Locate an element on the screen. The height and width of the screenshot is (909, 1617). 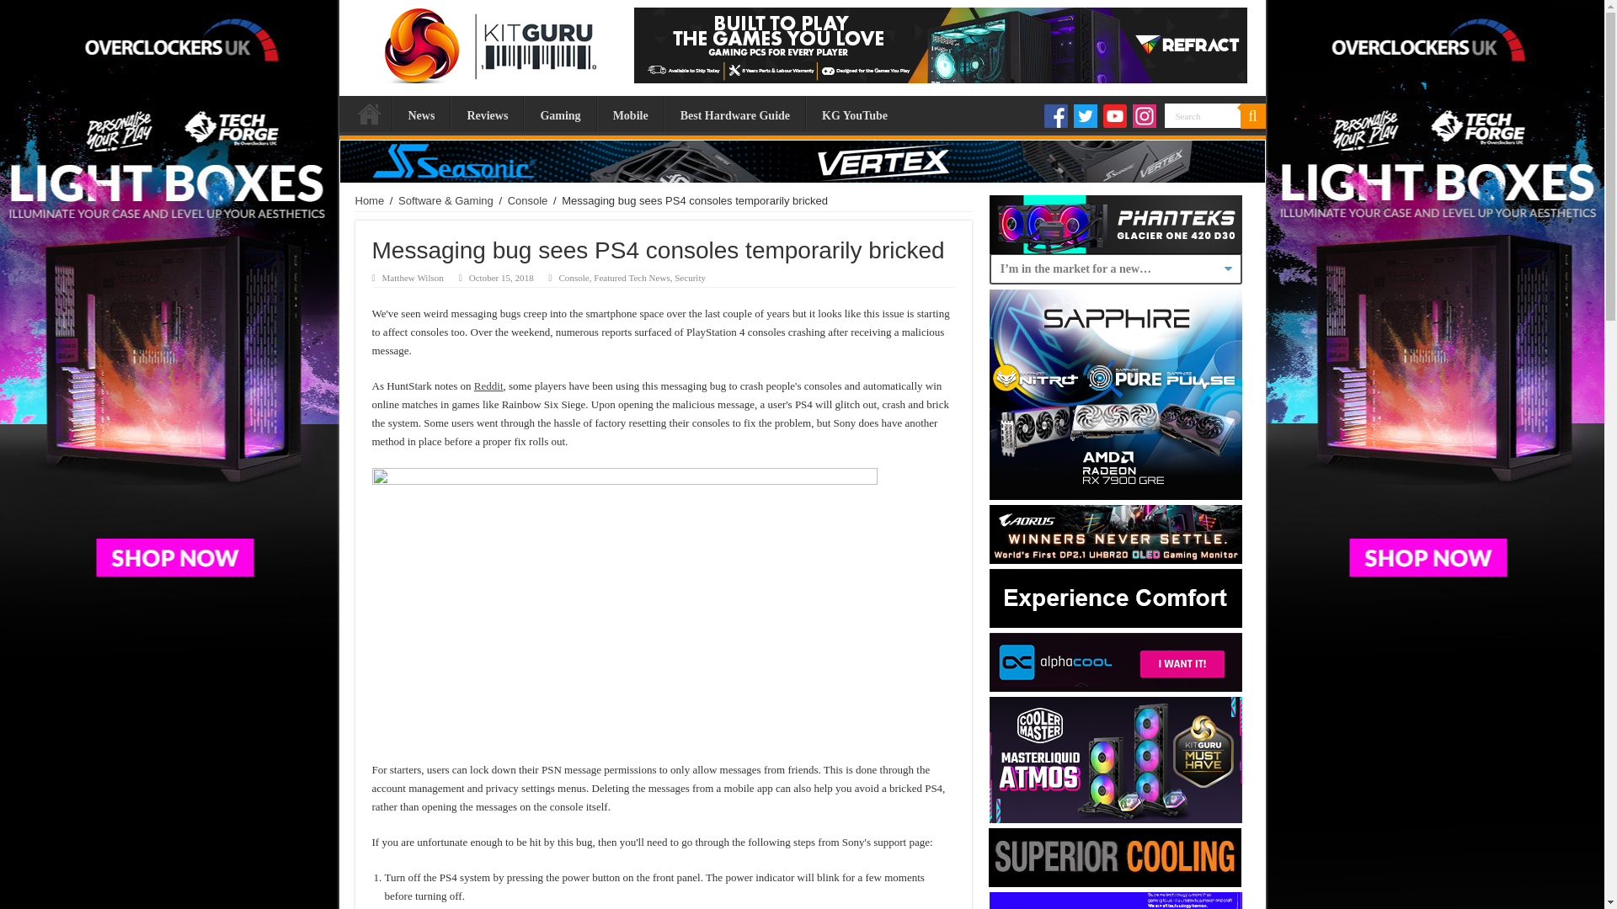
Instagram is located at coordinates (1144, 116).